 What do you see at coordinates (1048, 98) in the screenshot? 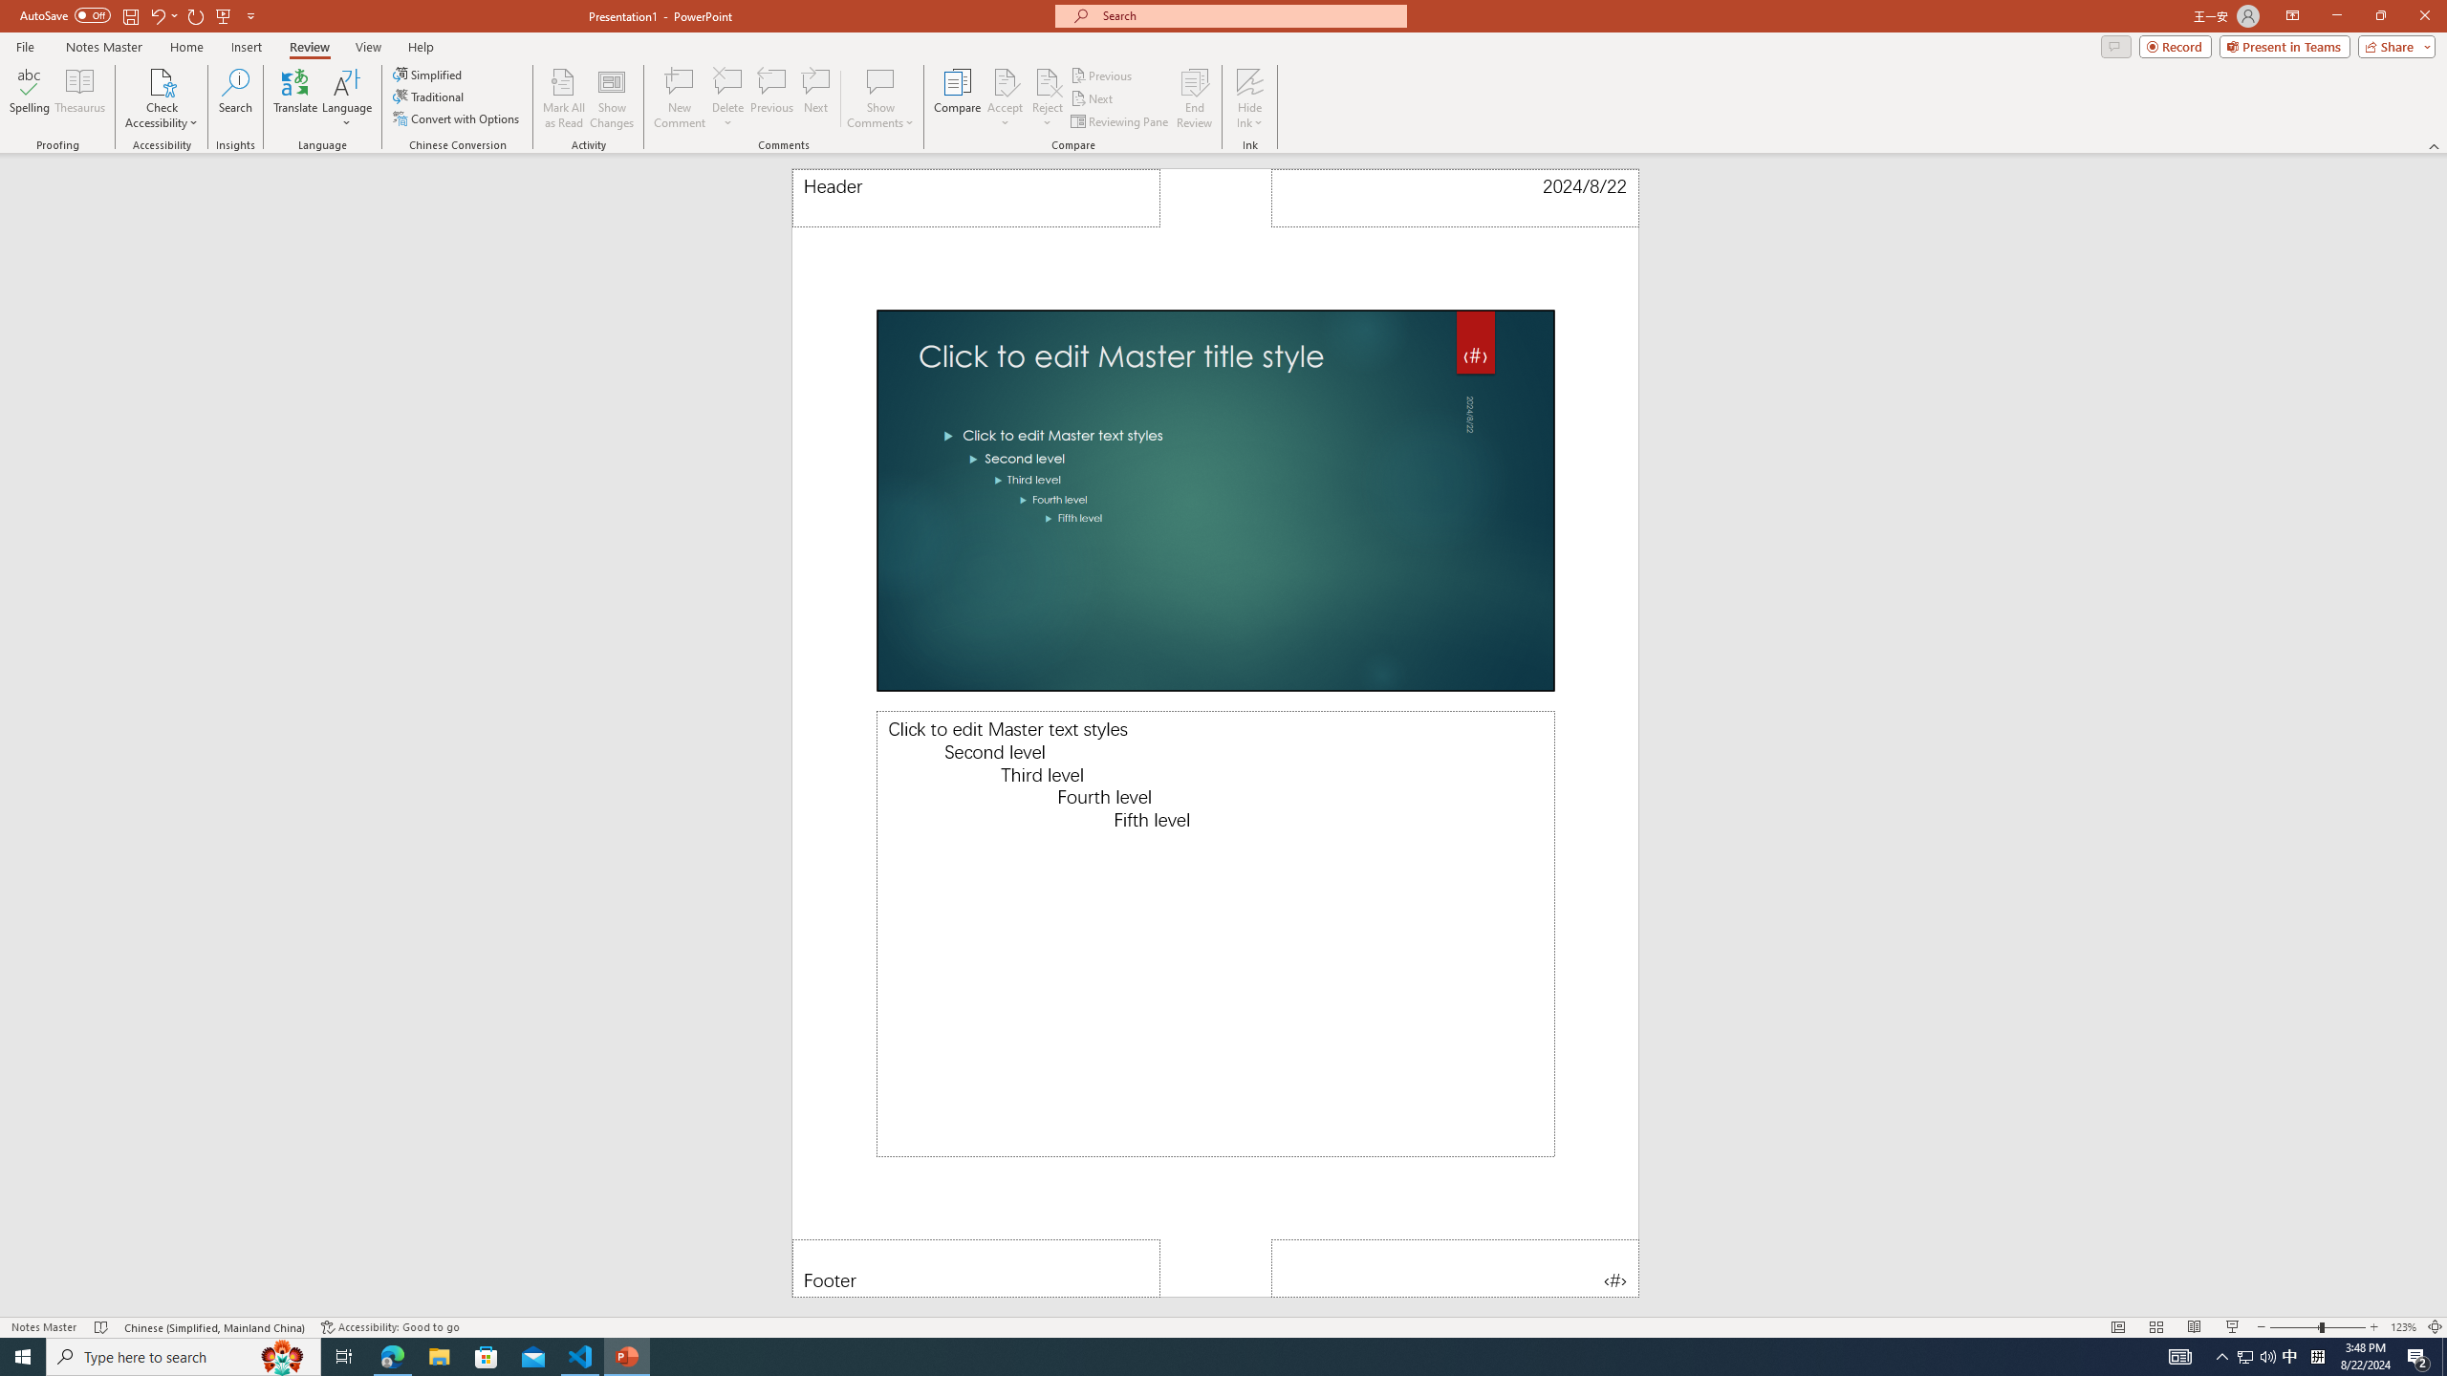
I see `Reject` at bounding box center [1048, 98].